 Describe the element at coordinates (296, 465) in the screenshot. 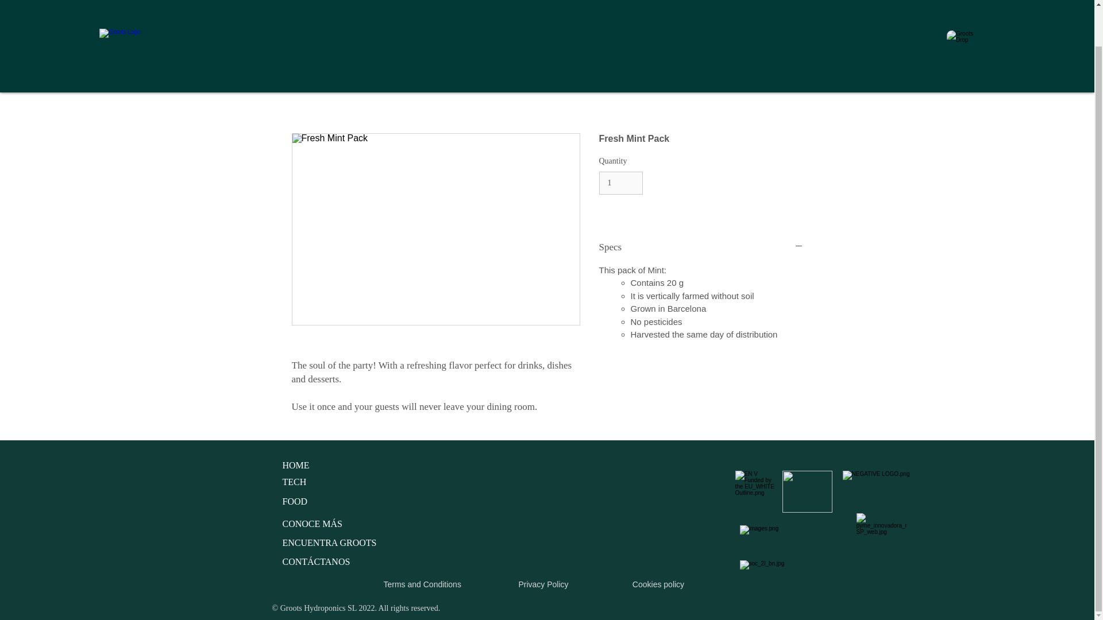

I see `HOME` at that location.